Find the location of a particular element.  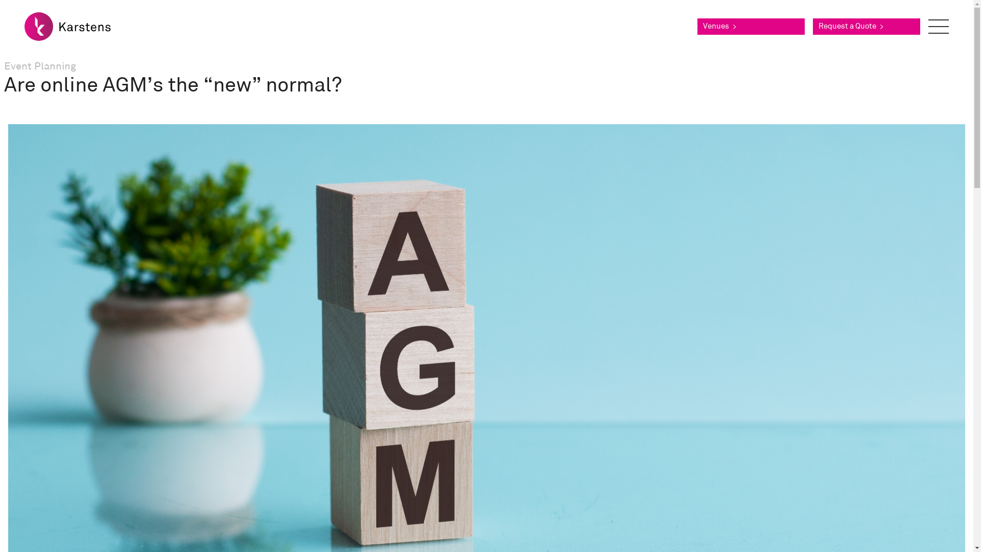

Venues > is located at coordinates (751, 27).